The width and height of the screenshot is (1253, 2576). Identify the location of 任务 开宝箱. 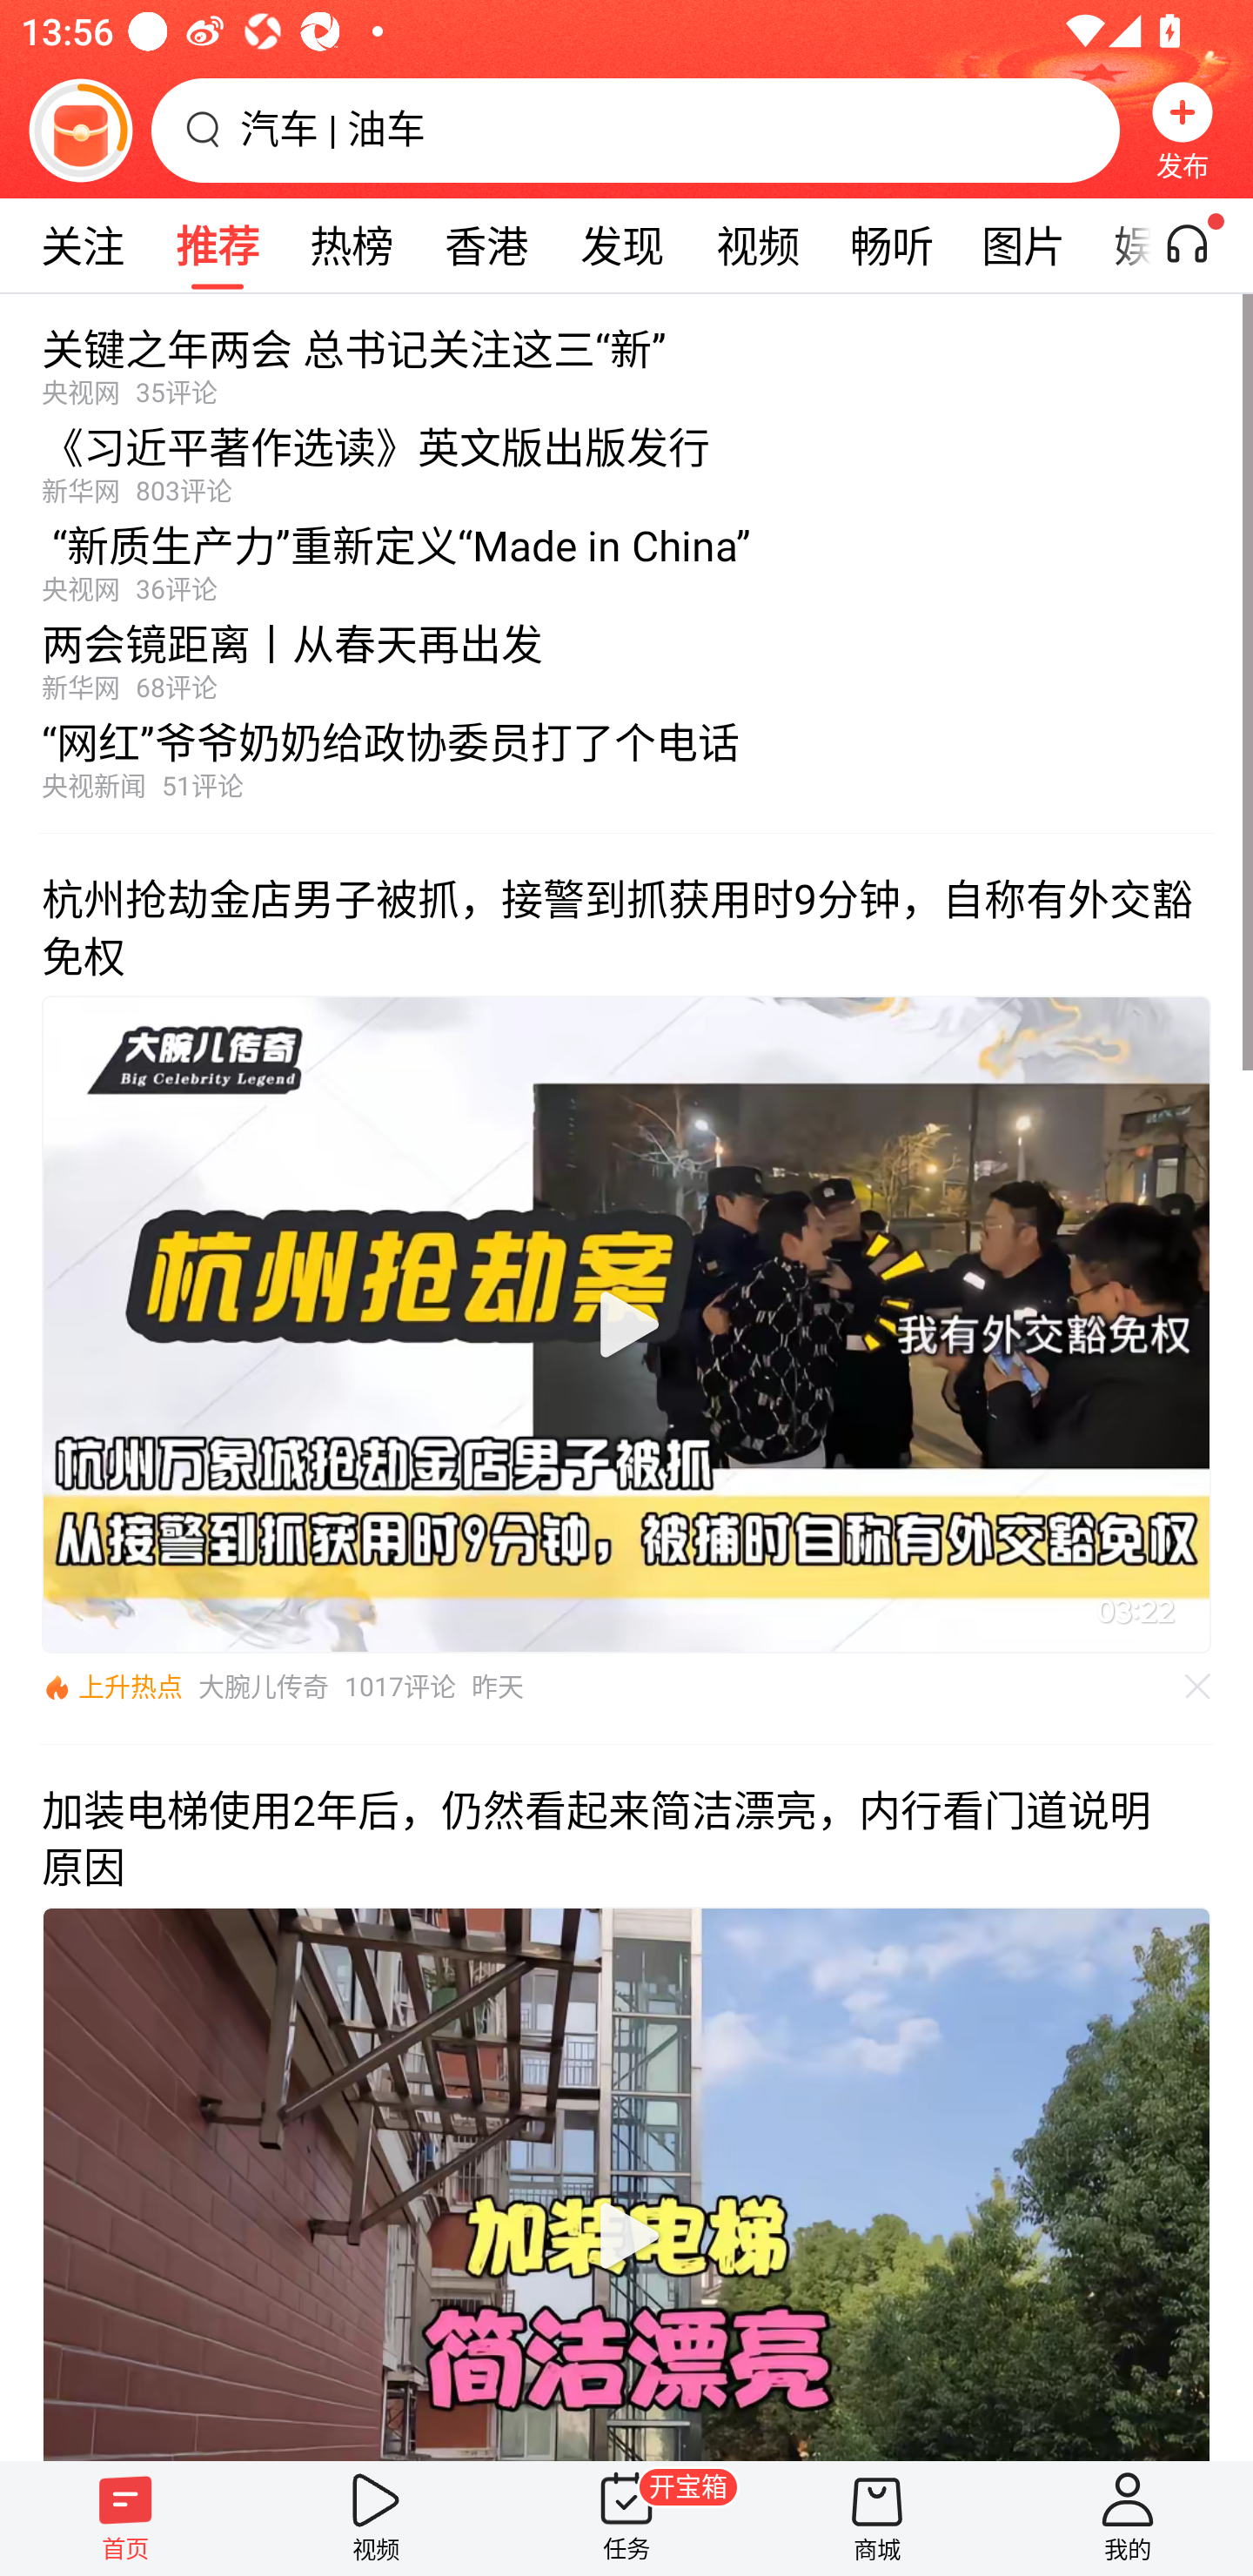
(626, 2518).